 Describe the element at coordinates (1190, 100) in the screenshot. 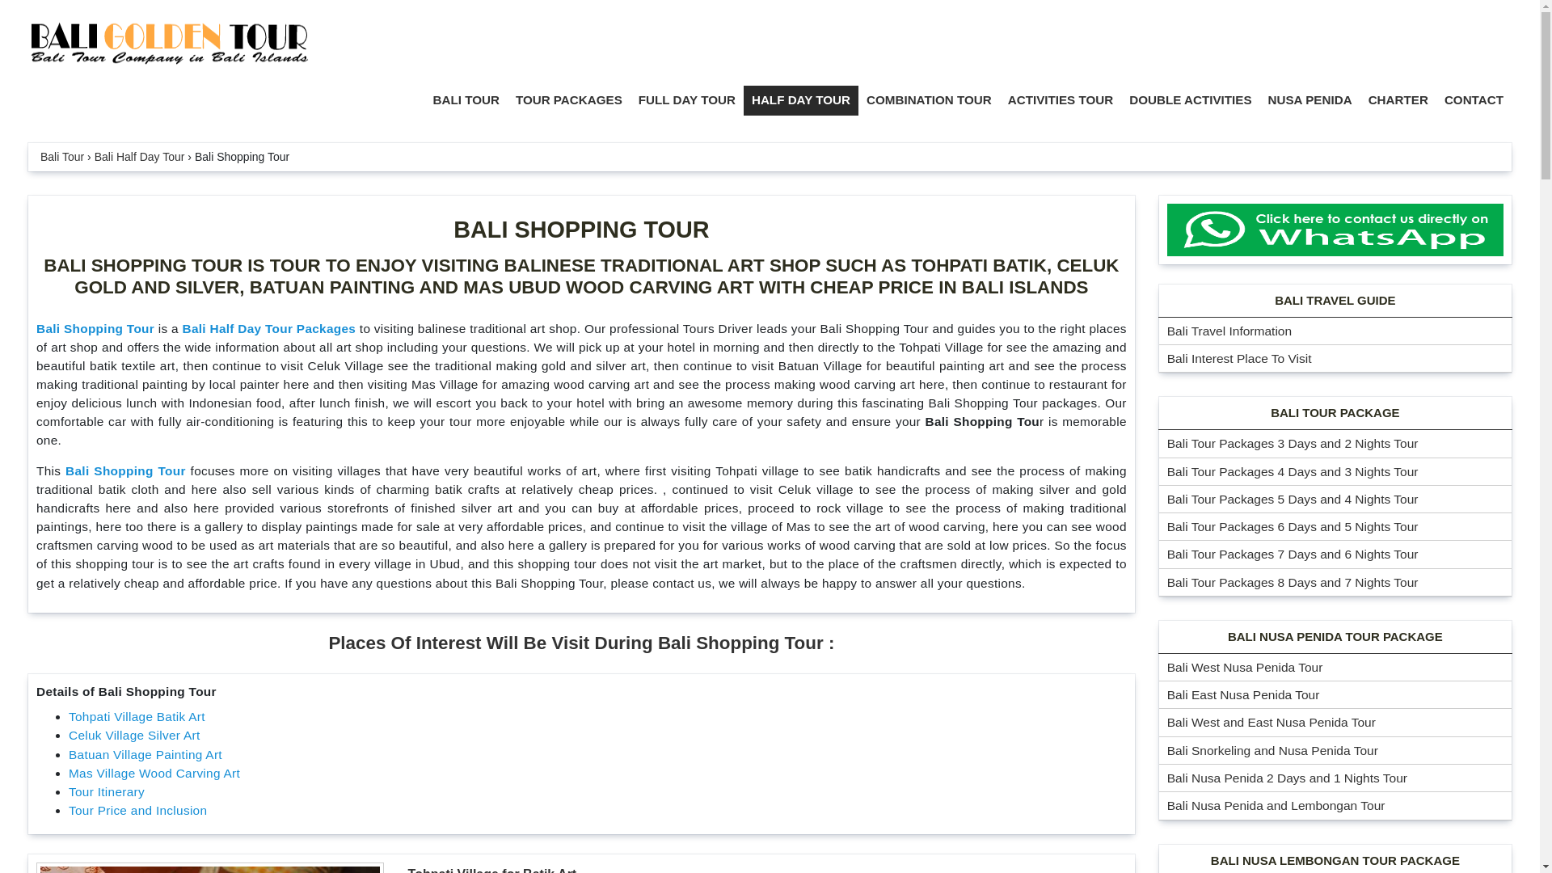

I see `BALI DOUBLE ACTIVITIES TOUR` at that location.